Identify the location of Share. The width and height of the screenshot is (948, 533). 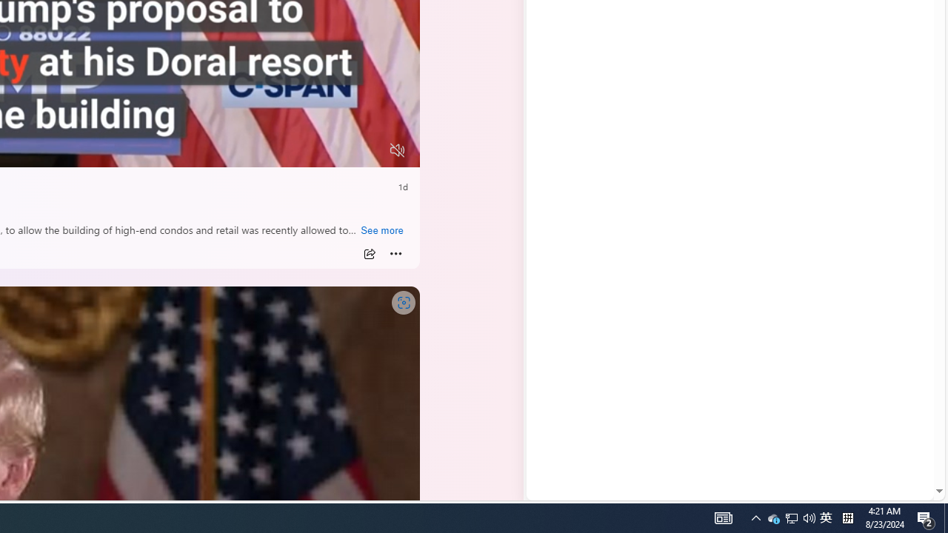
(369, 254).